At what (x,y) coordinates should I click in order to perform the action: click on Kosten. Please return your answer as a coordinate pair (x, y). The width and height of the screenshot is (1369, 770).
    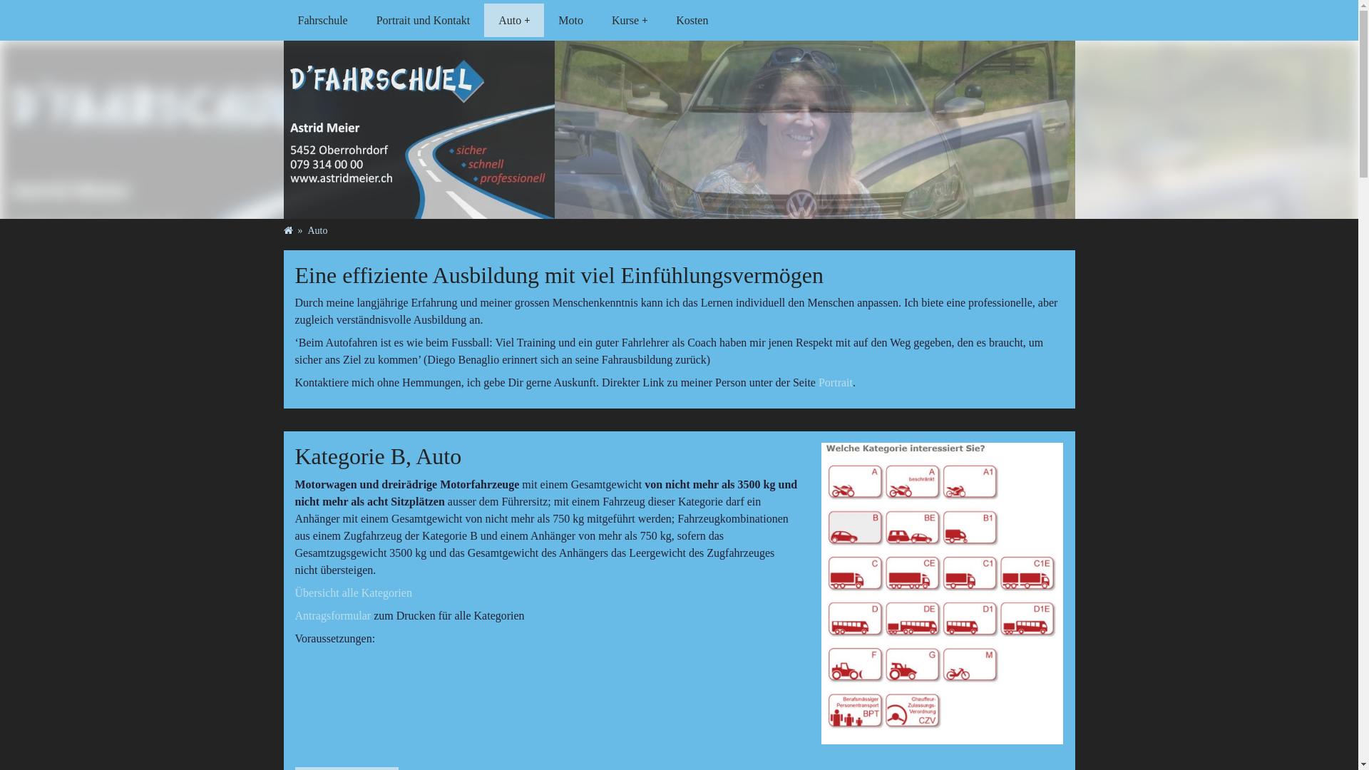
    Looking at the image, I should click on (692, 20).